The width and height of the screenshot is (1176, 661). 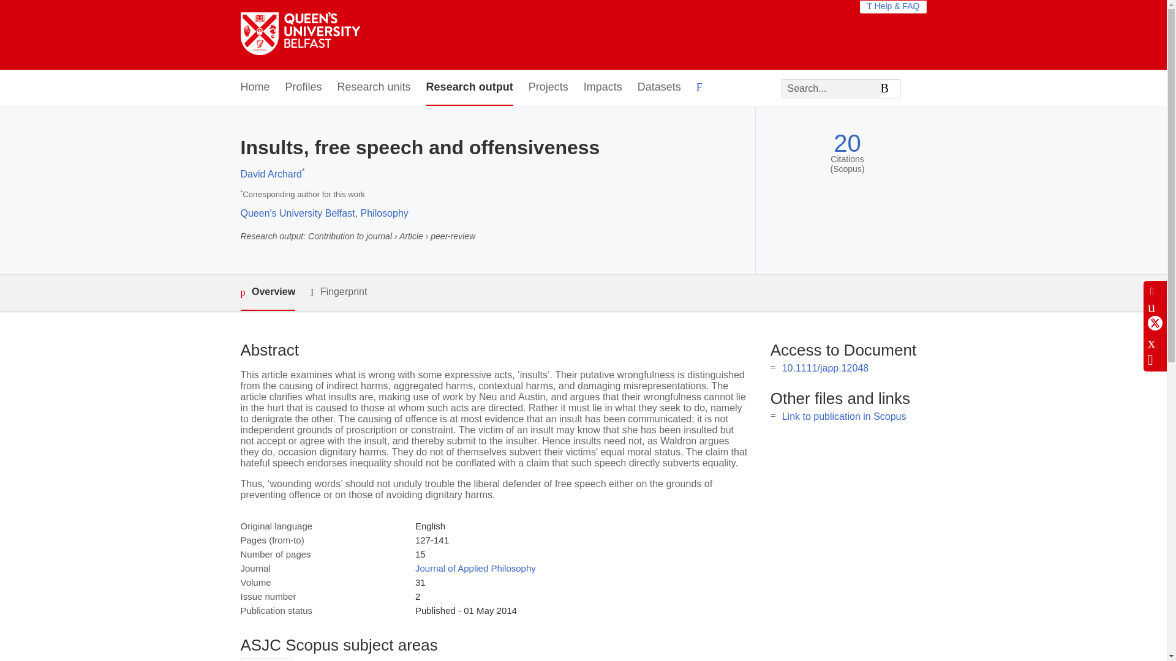 What do you see at coordinates (374, 88) in the screenshot?
I see `Research units` at bounding box center [374, 88].